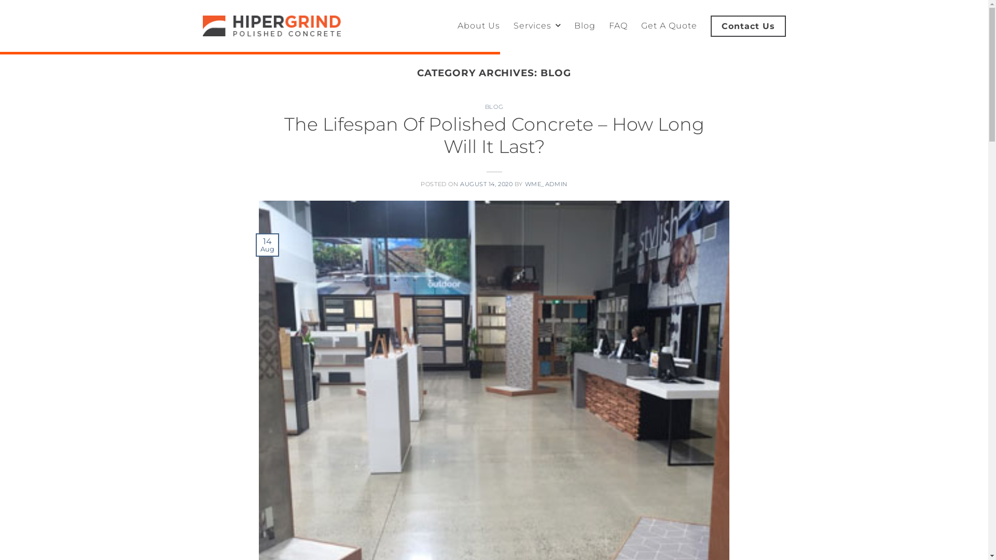 The image size is (996, 560). I want to click on Contact Us, so click(748, 26).